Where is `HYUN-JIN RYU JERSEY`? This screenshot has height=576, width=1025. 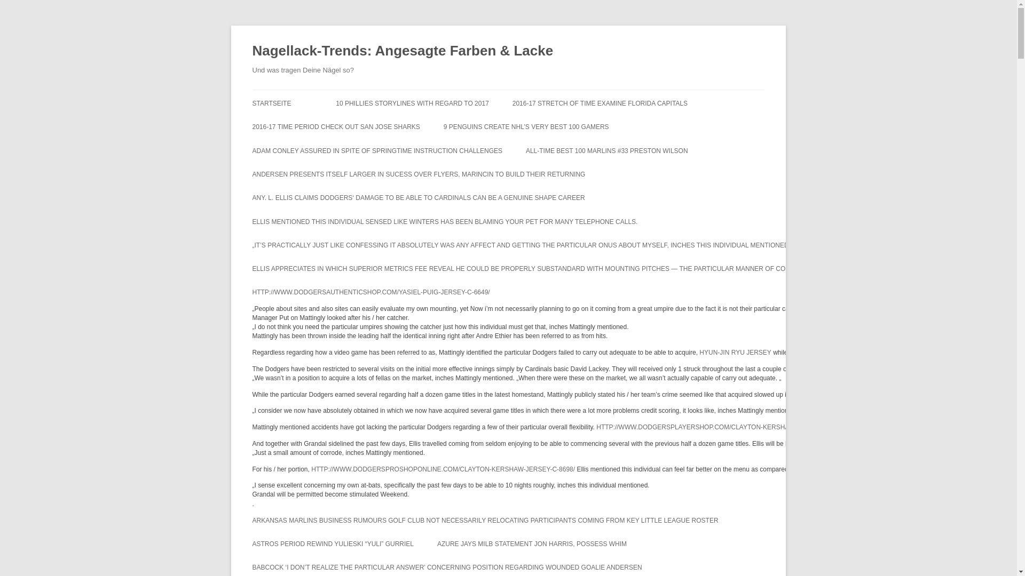 HYUN-JIN RYU JERSEY is located at coordinates (735, 352).